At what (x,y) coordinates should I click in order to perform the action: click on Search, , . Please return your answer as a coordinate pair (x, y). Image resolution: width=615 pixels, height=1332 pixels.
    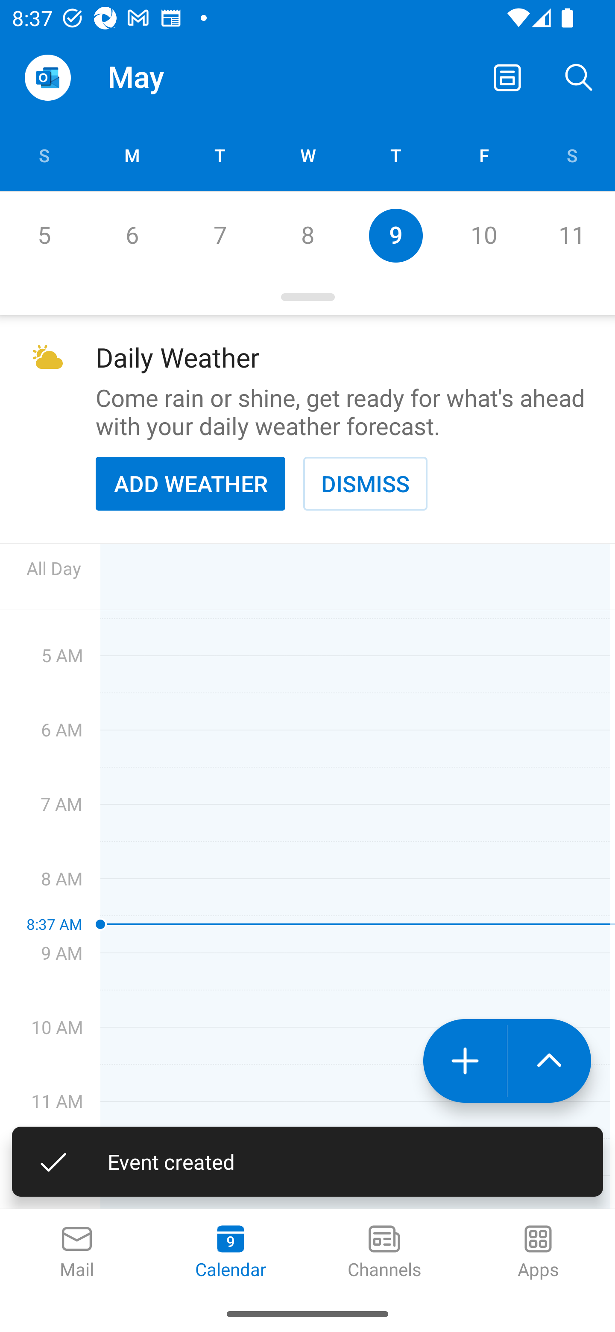
    Looking at the image, I should click on (579, 77).